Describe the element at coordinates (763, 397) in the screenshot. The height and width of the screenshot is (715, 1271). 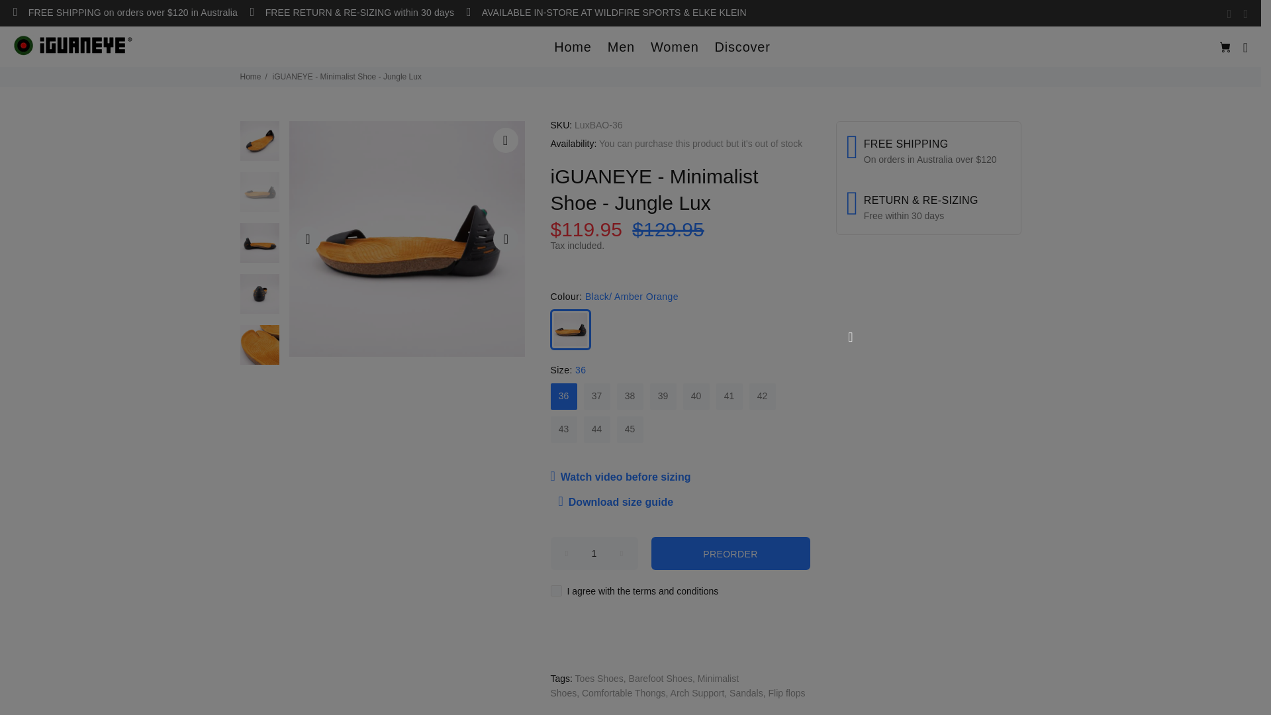
I see `42` at that location.